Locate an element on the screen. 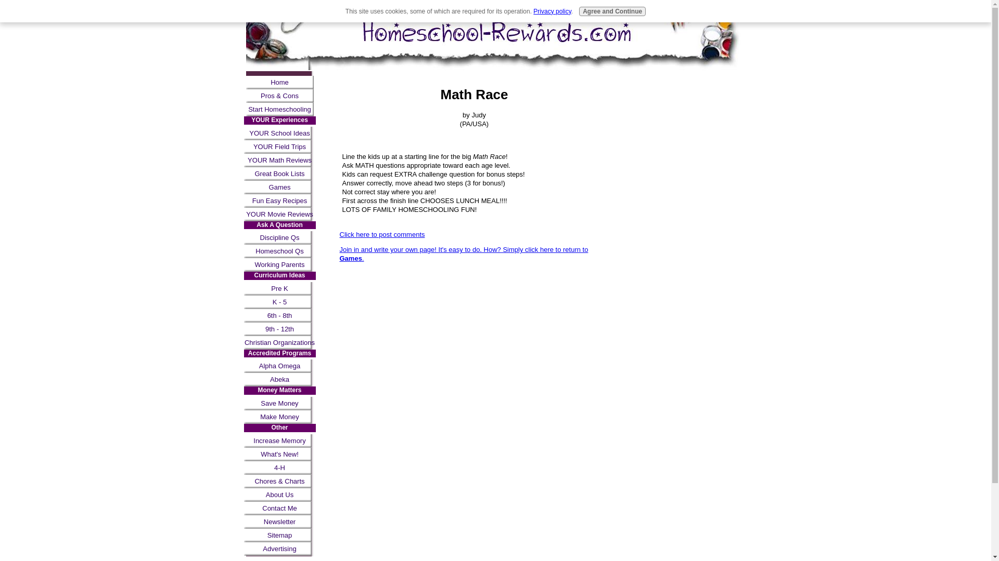 This screenshot has width=999, height=561. 4-H is located at coordinates (279, 468).